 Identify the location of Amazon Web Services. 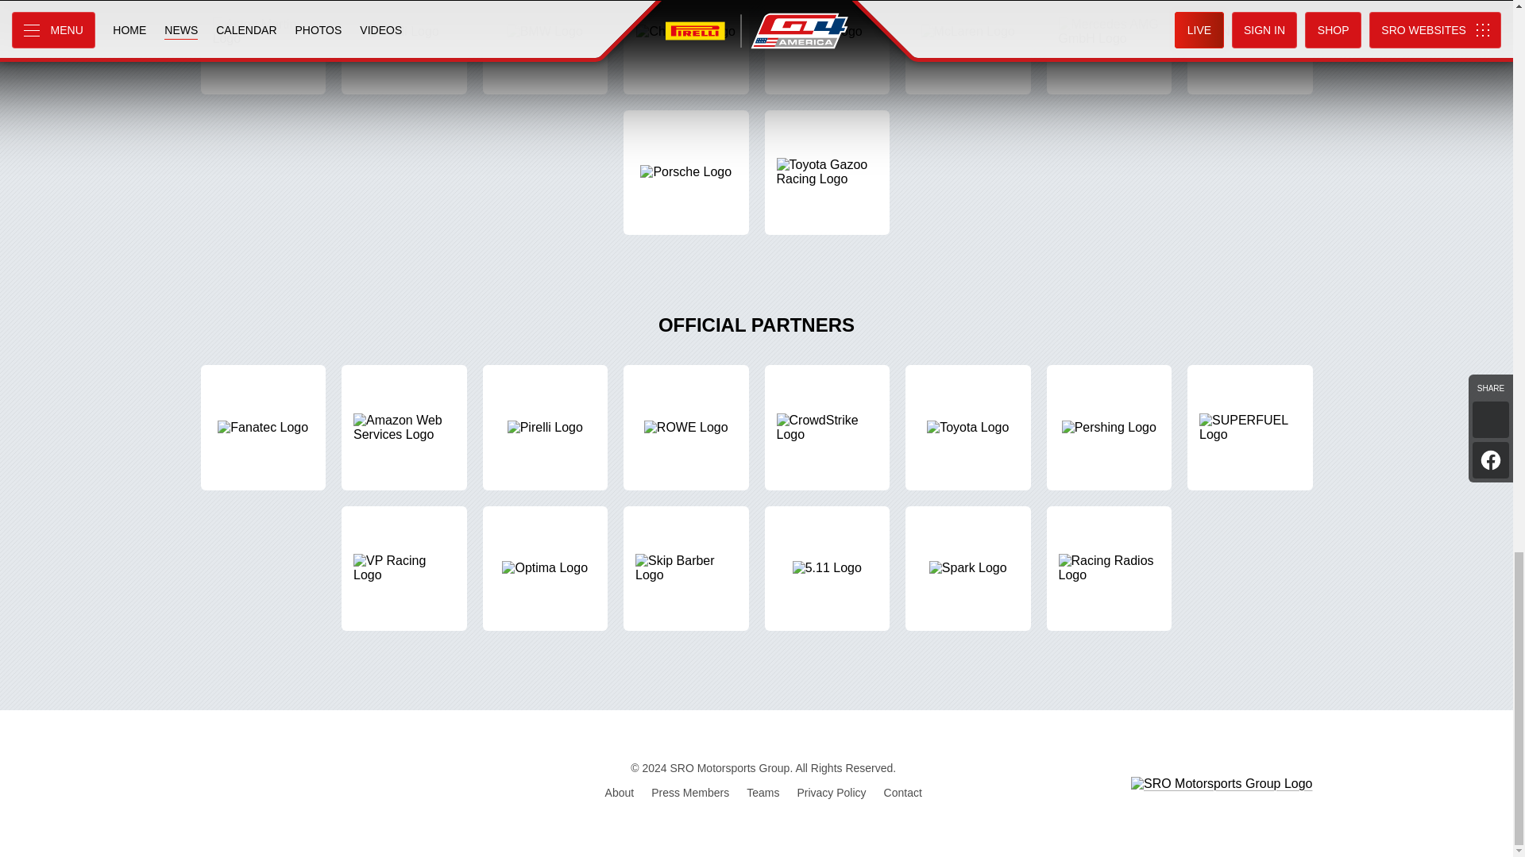
(403, 427).